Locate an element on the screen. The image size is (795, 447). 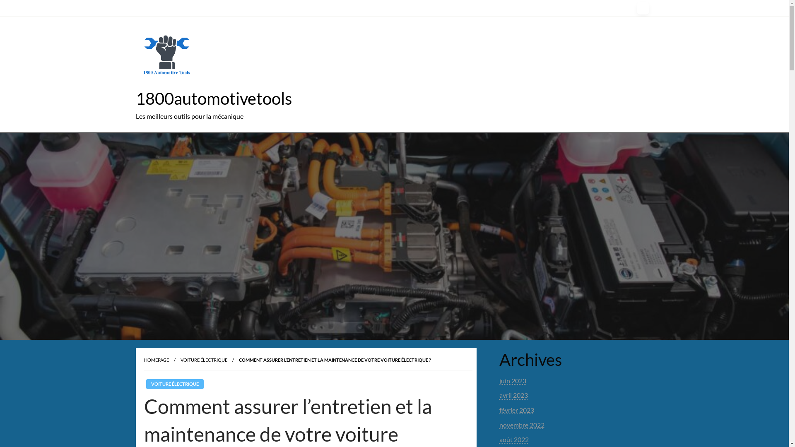
novembre 2022 is located at coordinates (522, 425).